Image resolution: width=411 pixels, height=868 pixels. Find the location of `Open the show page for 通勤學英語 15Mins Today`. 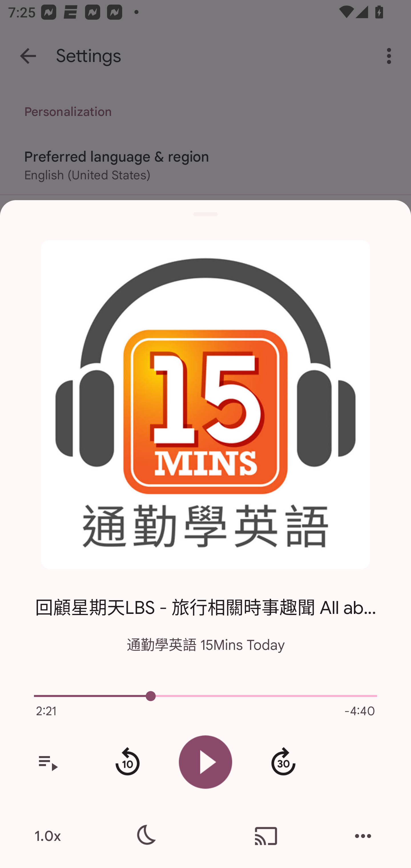

Open the show page for 通勤學英語 15Mins Today is located at coordinates (205, 405).